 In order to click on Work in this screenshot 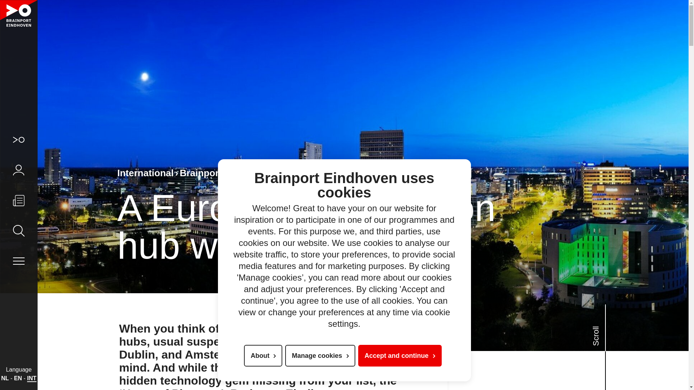, I will do `click(279, 173)`.